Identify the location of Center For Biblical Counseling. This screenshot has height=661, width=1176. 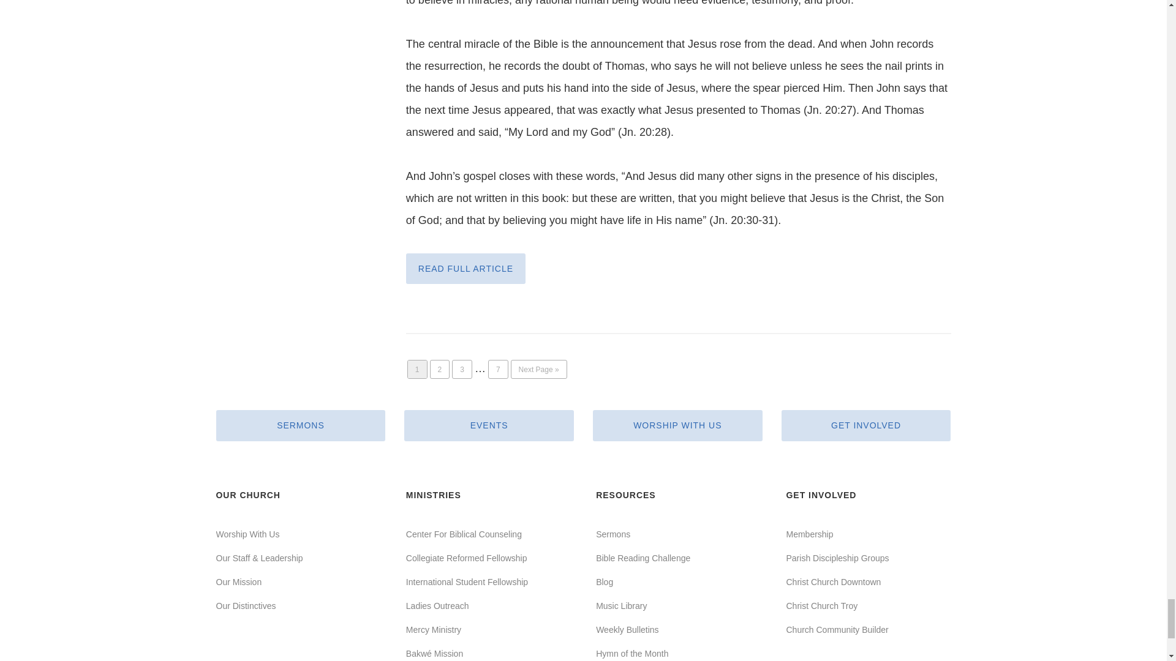
(464, 534).